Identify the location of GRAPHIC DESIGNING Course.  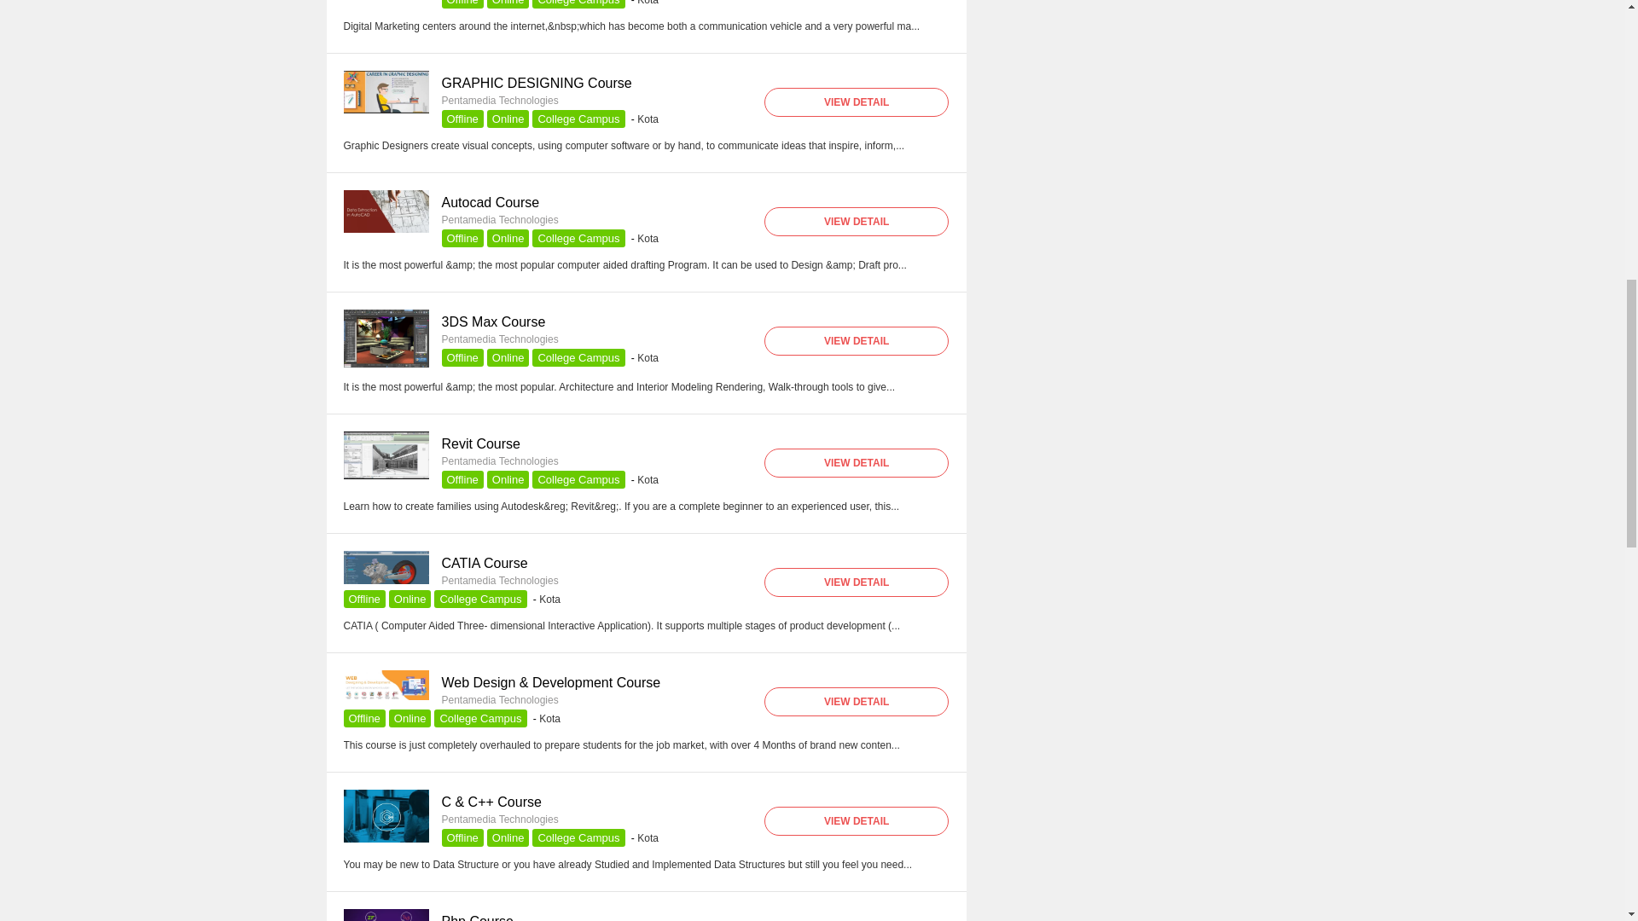
(385, 110).